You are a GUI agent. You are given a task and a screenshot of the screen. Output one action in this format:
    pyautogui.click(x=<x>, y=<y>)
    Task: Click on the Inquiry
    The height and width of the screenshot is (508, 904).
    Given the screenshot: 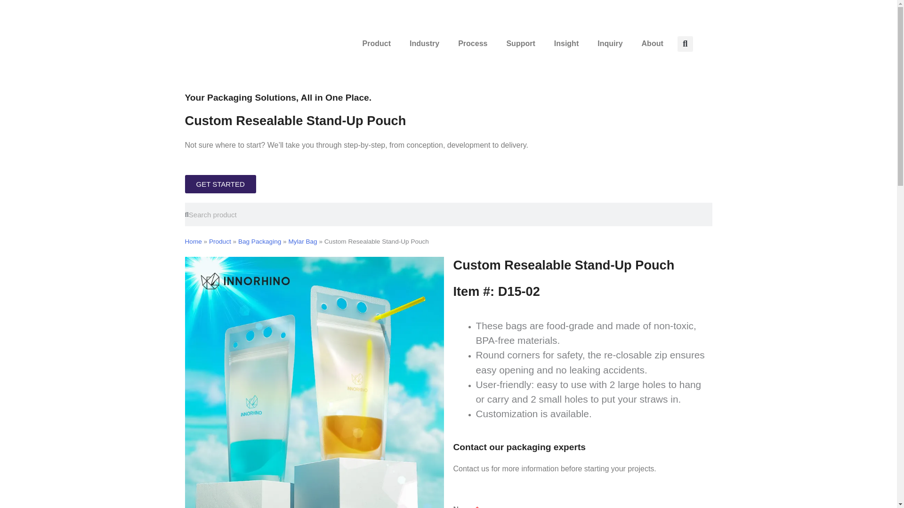 What is the action you would take?
    pyautogui.click(x=610, y=43)
    